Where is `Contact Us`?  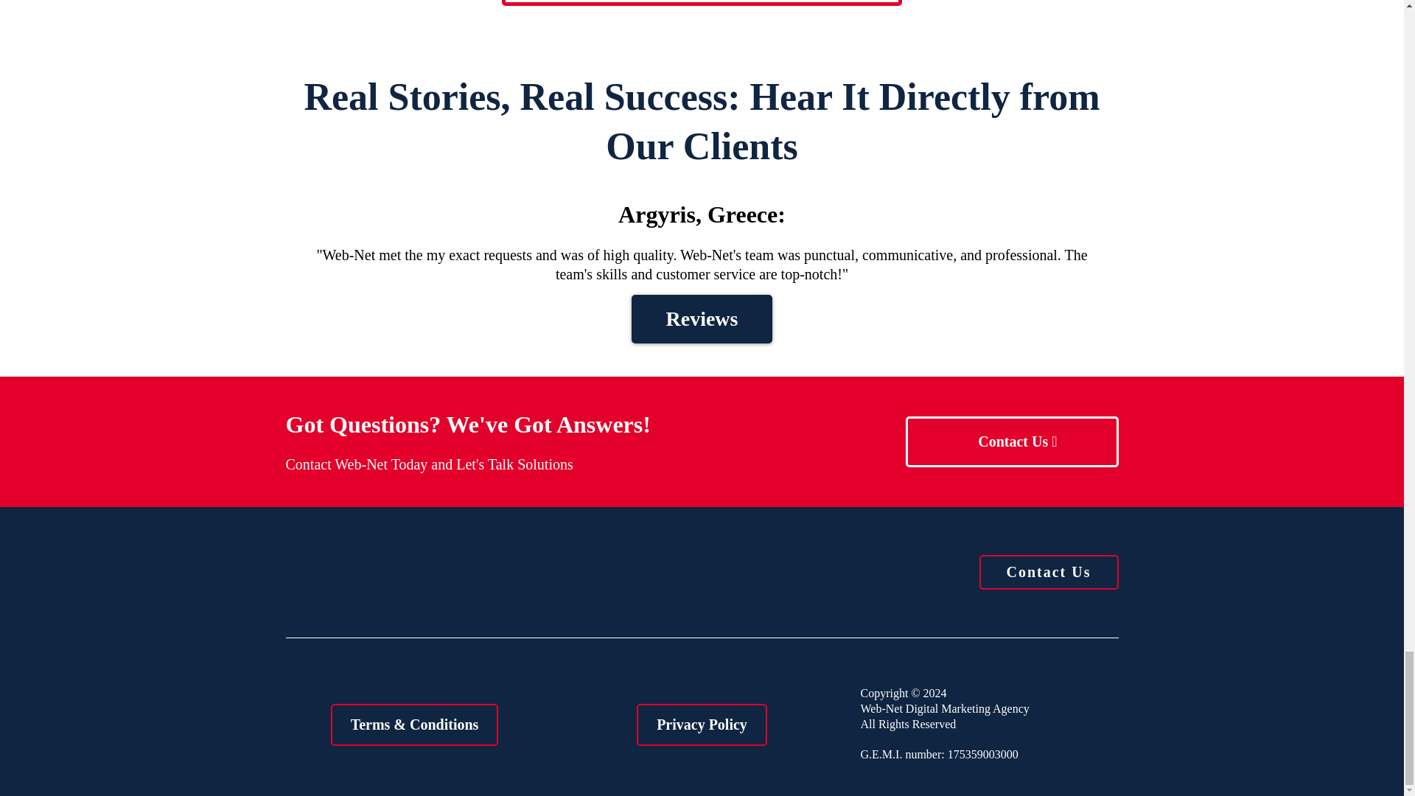 Contact Us is located at coordinates (1048, 572).